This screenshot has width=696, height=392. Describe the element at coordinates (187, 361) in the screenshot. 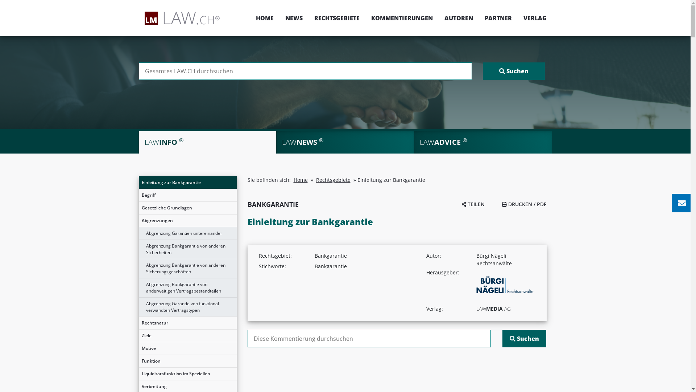

I see `Funktion` at that location.